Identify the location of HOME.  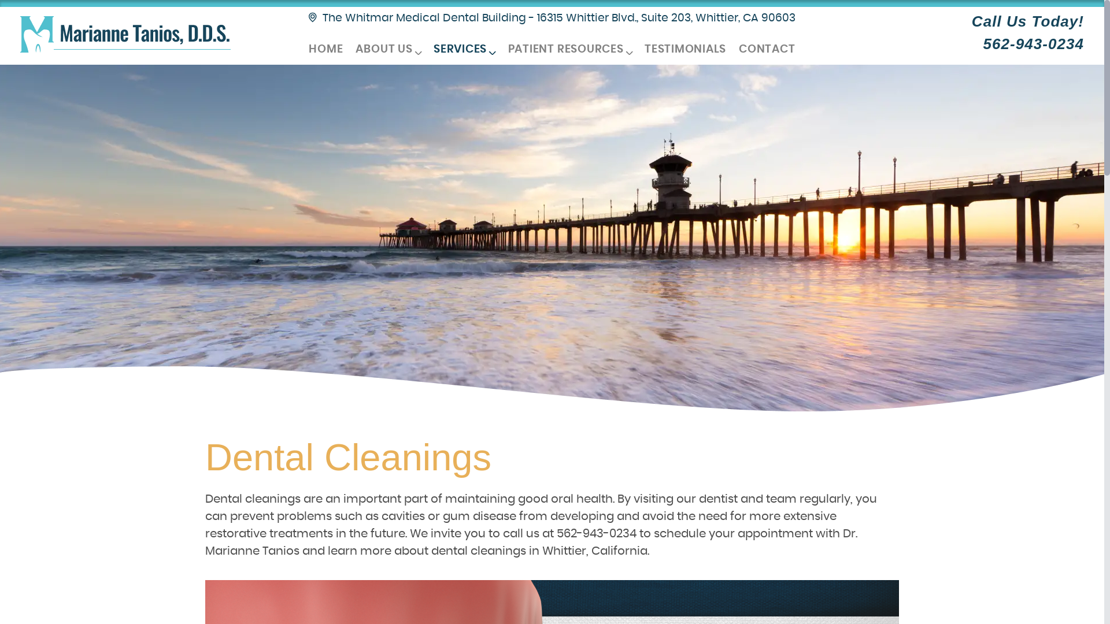
(326, 50).